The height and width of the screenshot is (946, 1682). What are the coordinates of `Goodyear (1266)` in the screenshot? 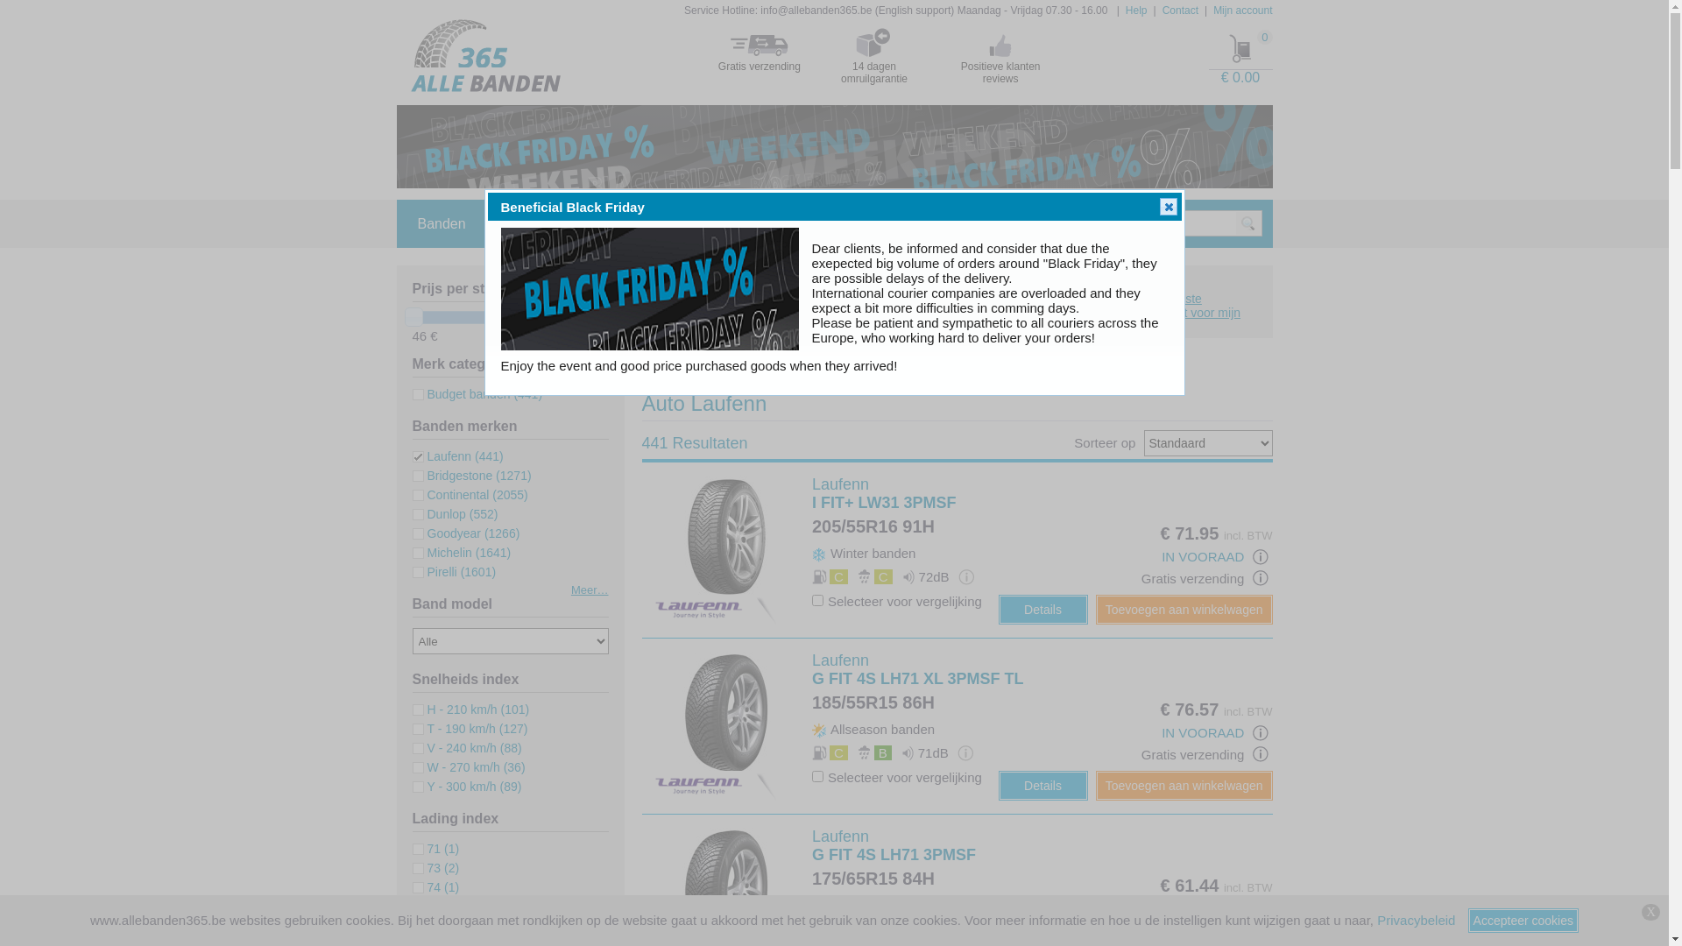 It's located at (466, 533).